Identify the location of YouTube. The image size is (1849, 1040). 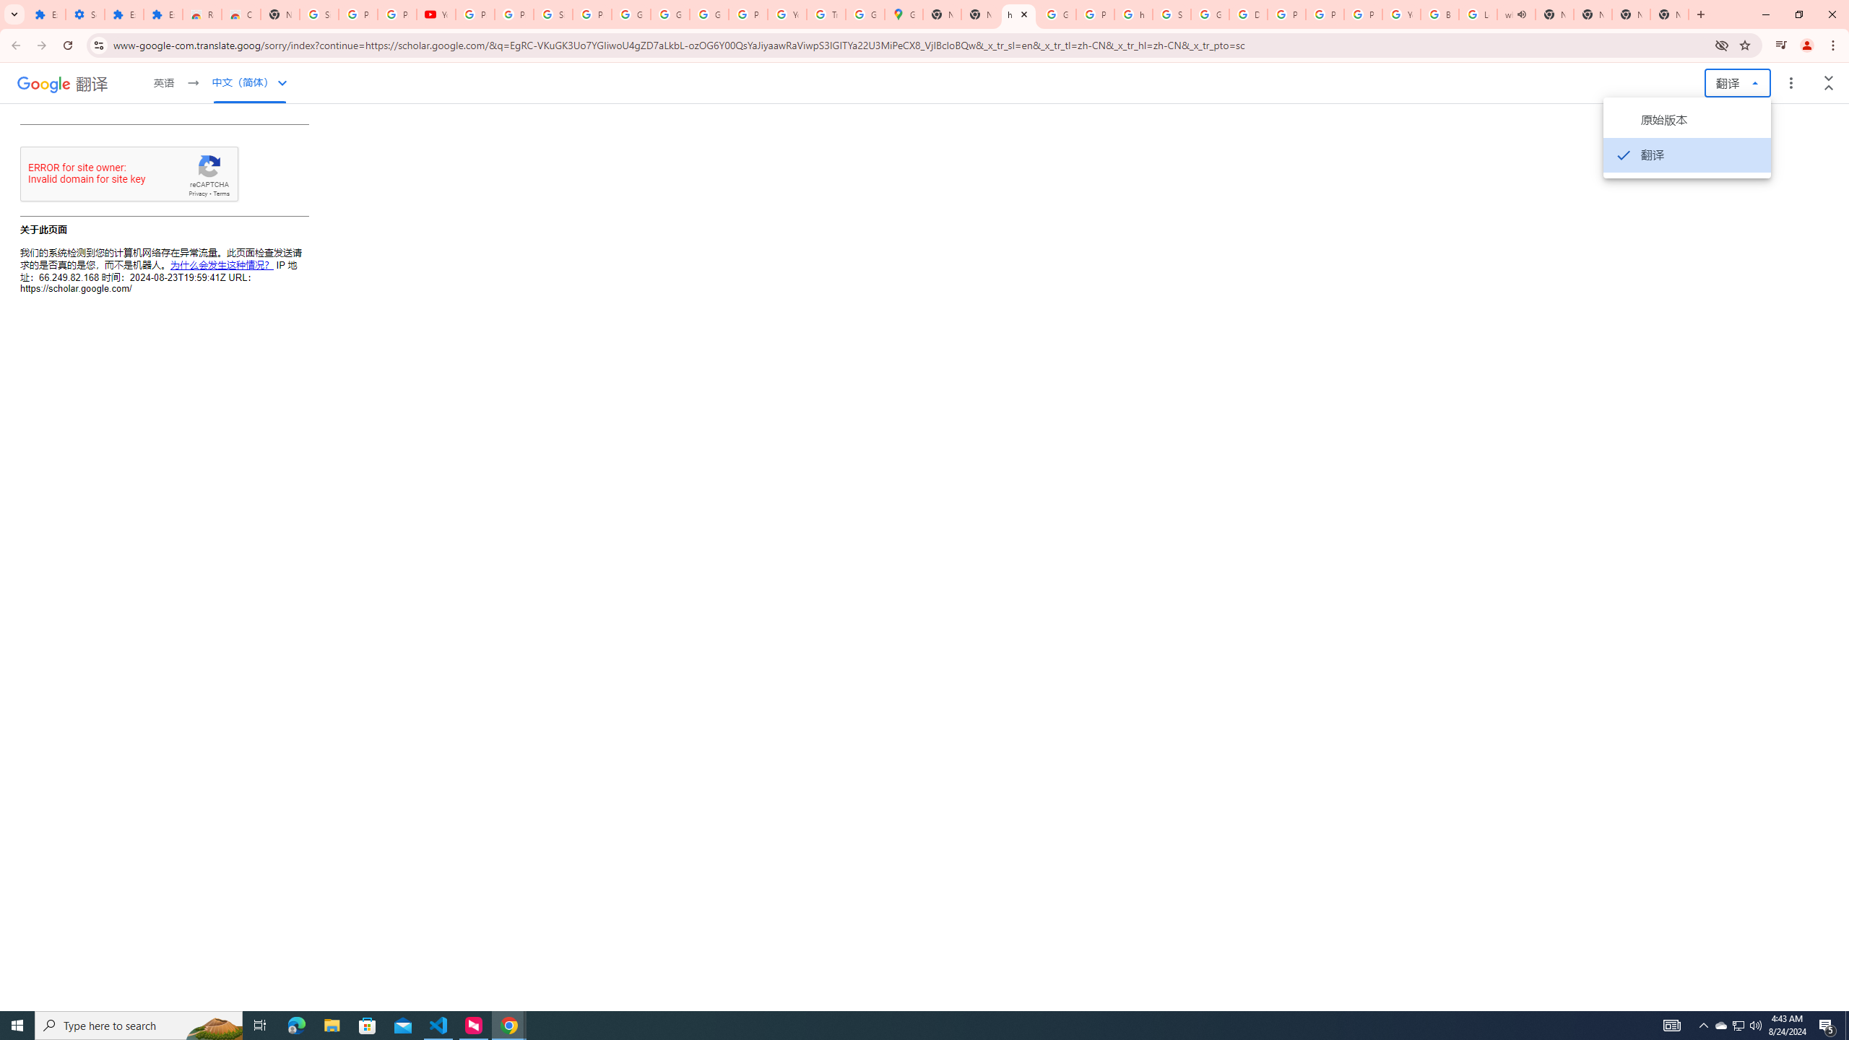
(436, 14).